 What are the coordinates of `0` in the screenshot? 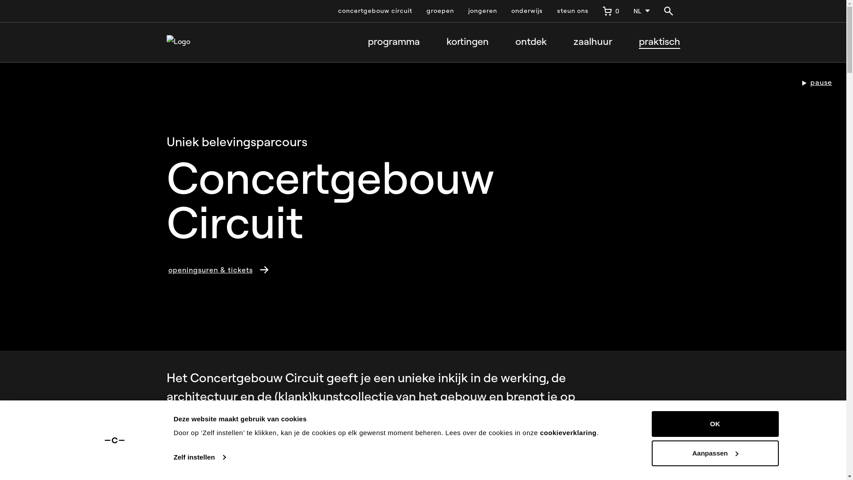 It's located at (610, 11).